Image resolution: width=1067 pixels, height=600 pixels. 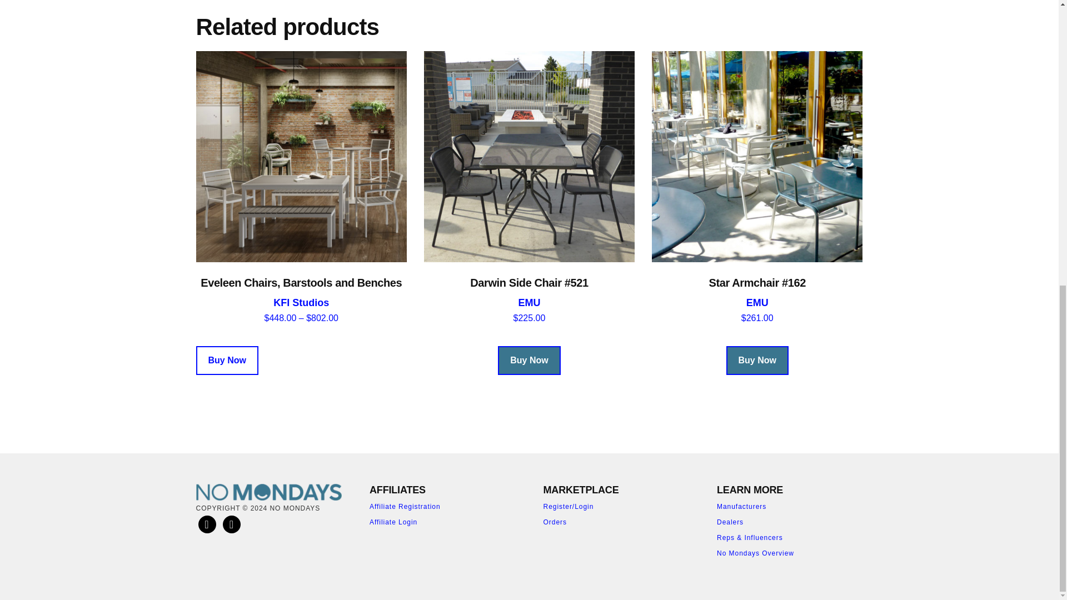 I want to click on Affiliate Registration, so click(x=405, y=507).